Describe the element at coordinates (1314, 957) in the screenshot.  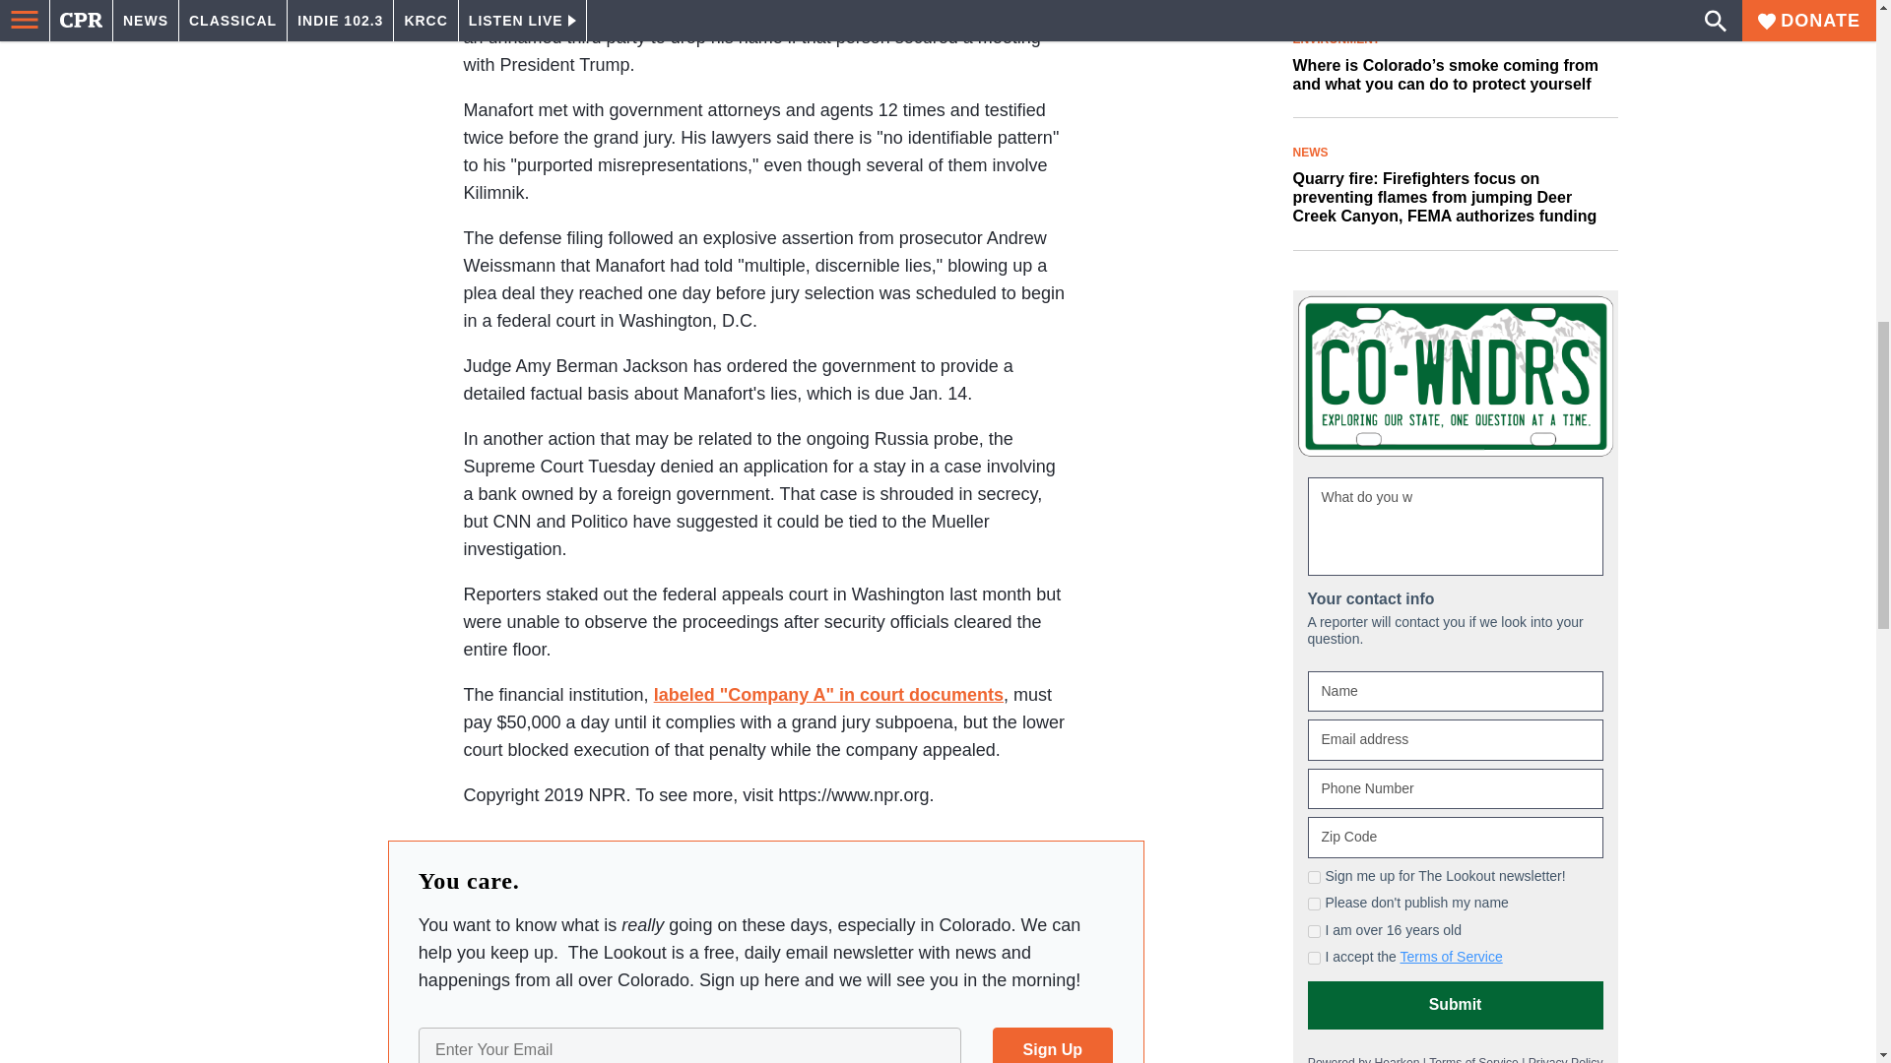
I see `on` at that location.